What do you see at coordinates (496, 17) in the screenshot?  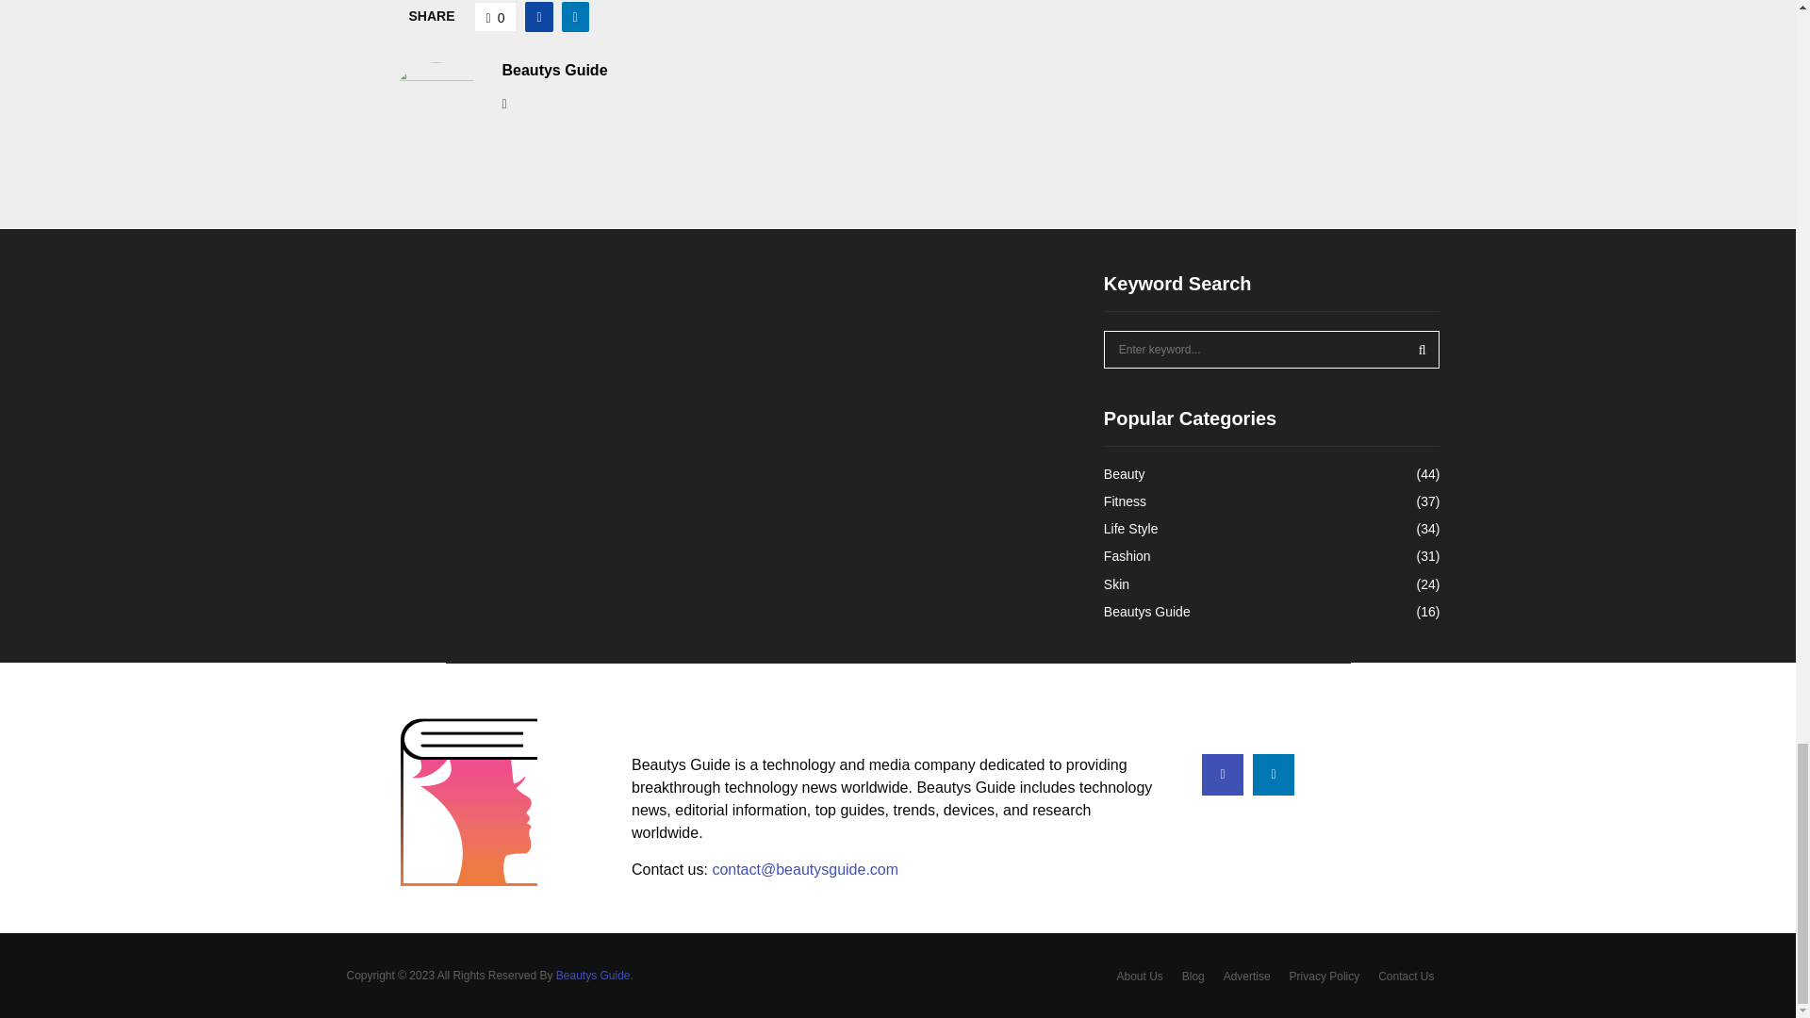 I see `0` at bounding box center [496, 17].